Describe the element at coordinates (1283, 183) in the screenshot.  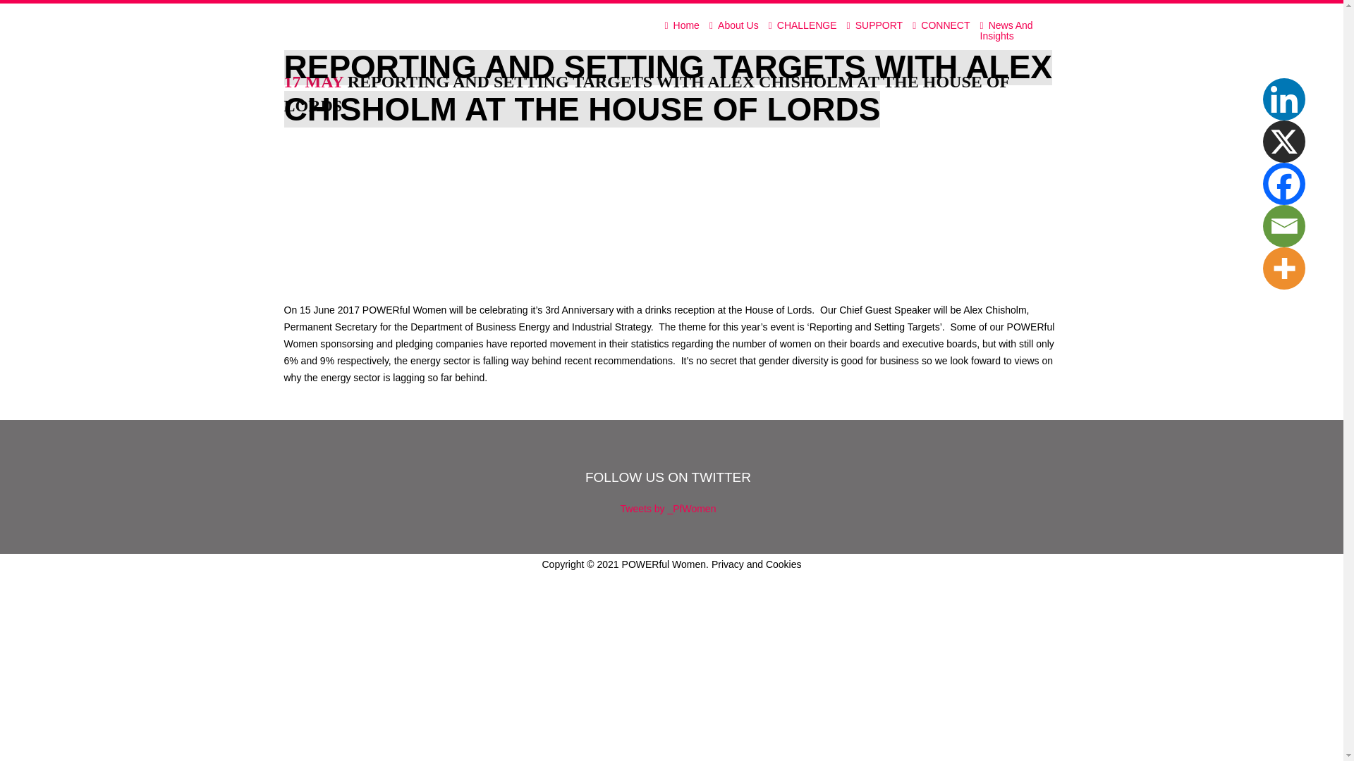
I see `Facebook` at that location.